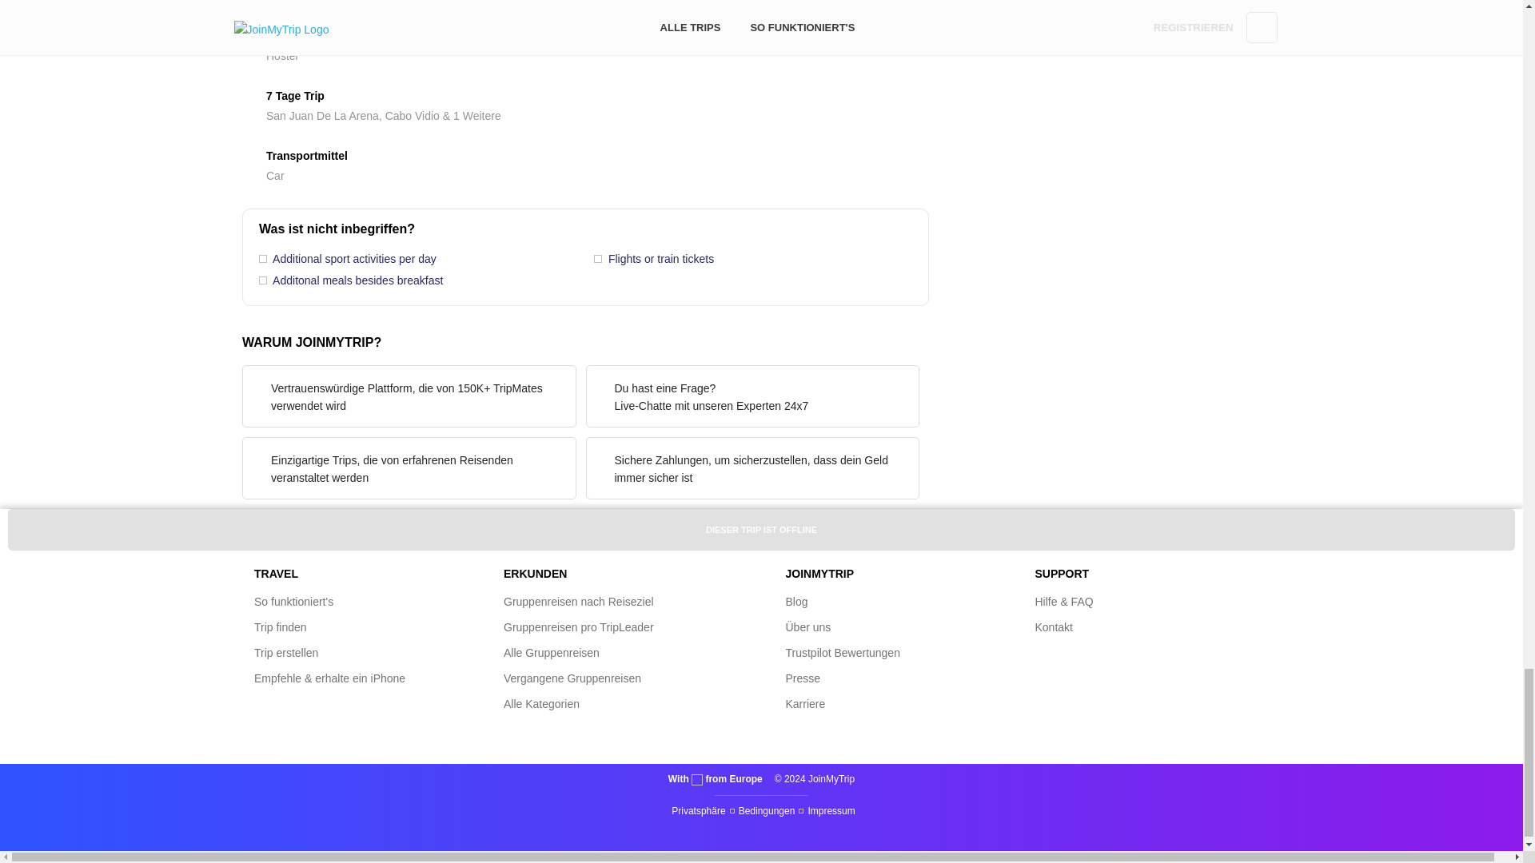 This screenshot has width=1535, height=863. Describe the element at coordinates (802, 678) in the screenshot. I see `Presse` at that location.